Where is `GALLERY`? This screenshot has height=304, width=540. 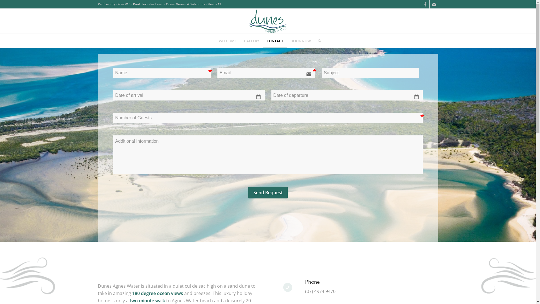 GALLERY is located at coordinates (251, 41).